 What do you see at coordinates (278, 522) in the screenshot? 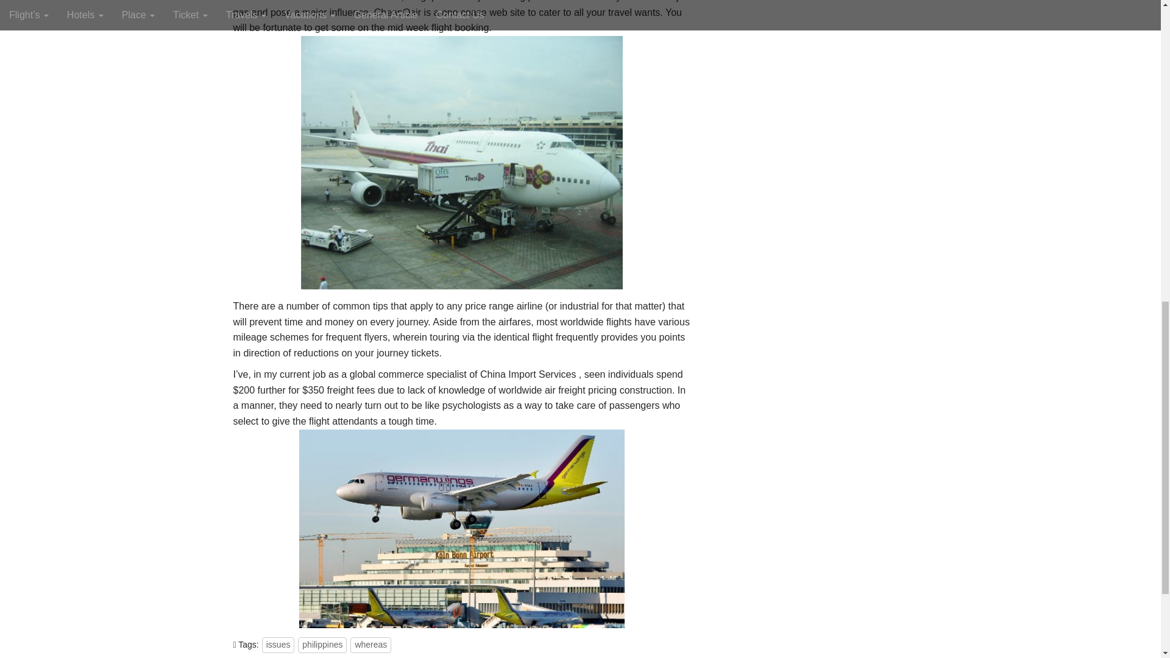
I see `issues` at bounding box center [278, 522].